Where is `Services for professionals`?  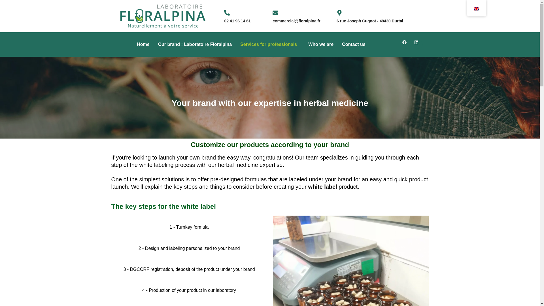
Services for professionals is located at coordinates (270, 44).